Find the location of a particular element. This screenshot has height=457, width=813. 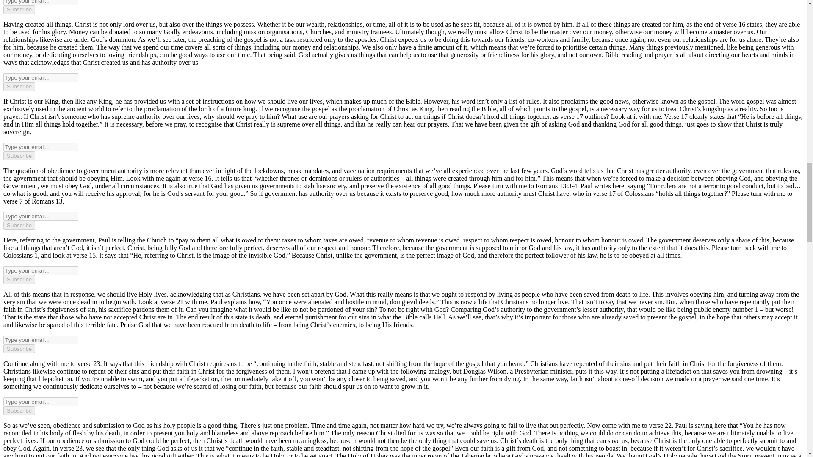

Subscribe is located at coordinates (19, 349).